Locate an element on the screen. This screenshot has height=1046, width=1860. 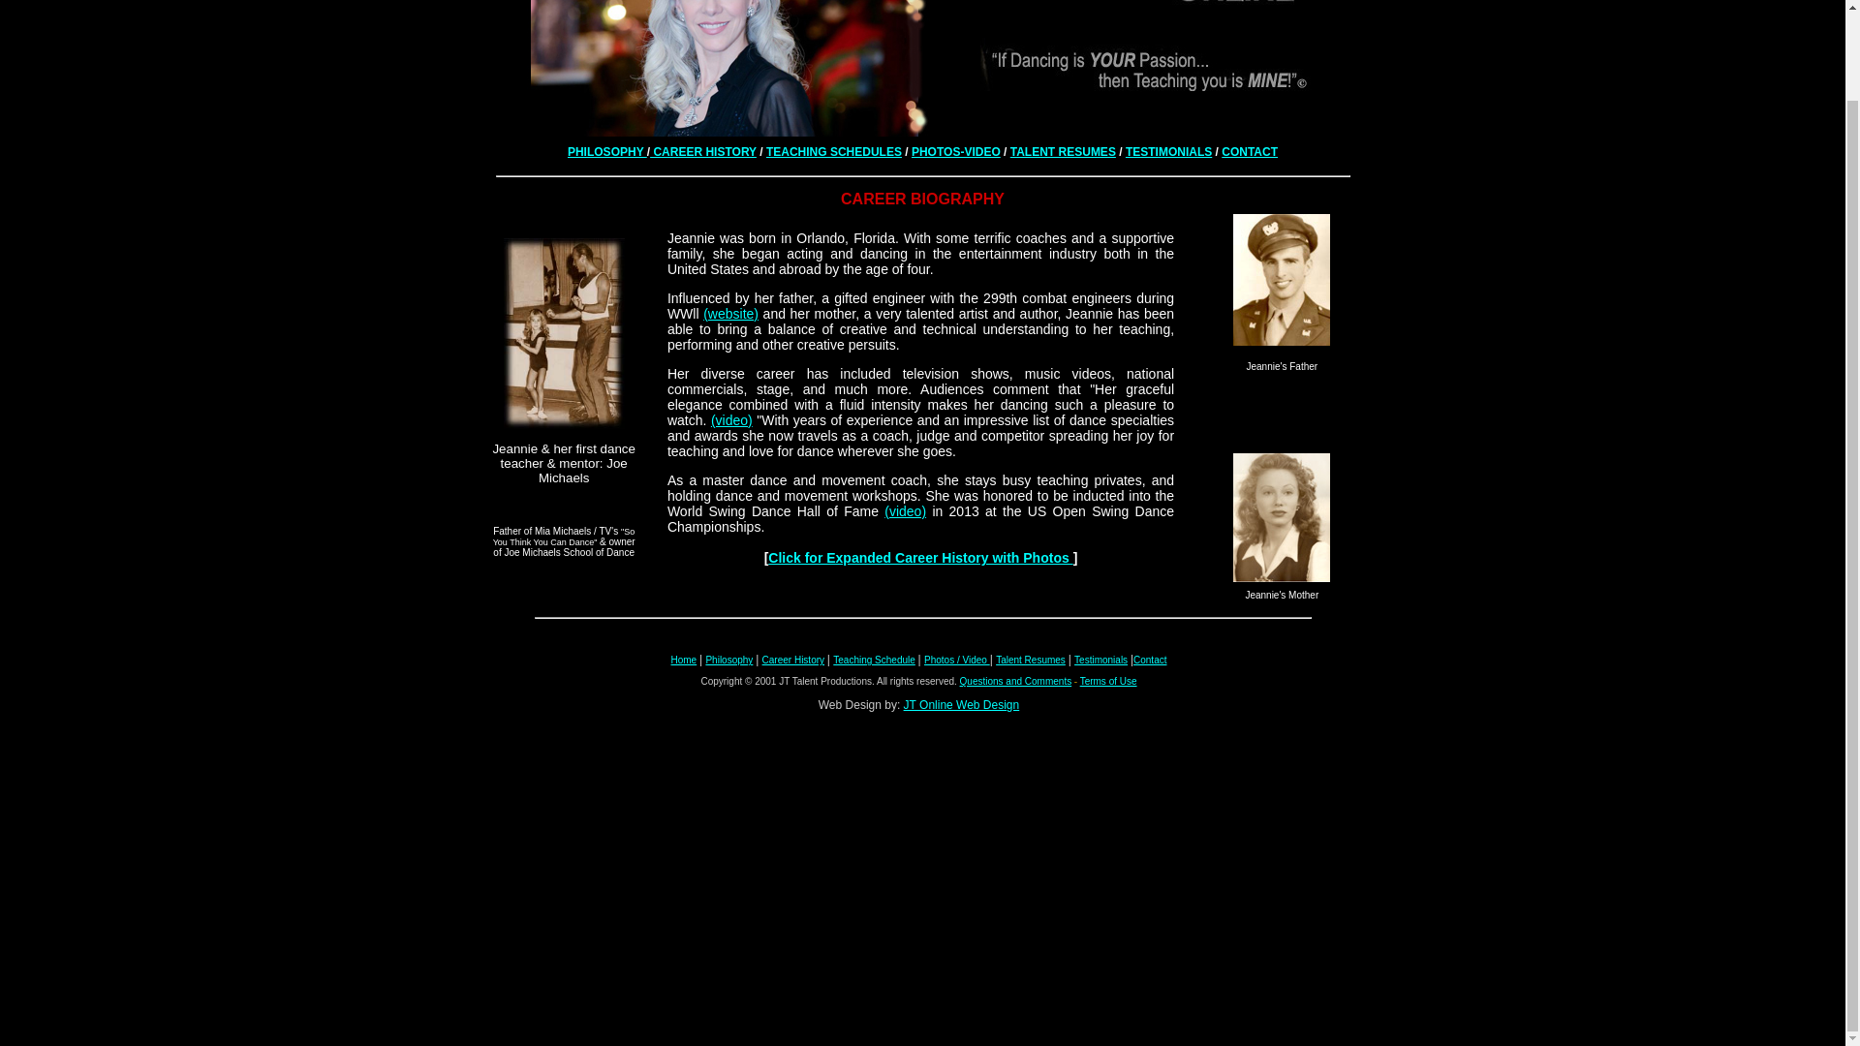
TEACHING SCHEDULES is located at coordinates (834, 152).